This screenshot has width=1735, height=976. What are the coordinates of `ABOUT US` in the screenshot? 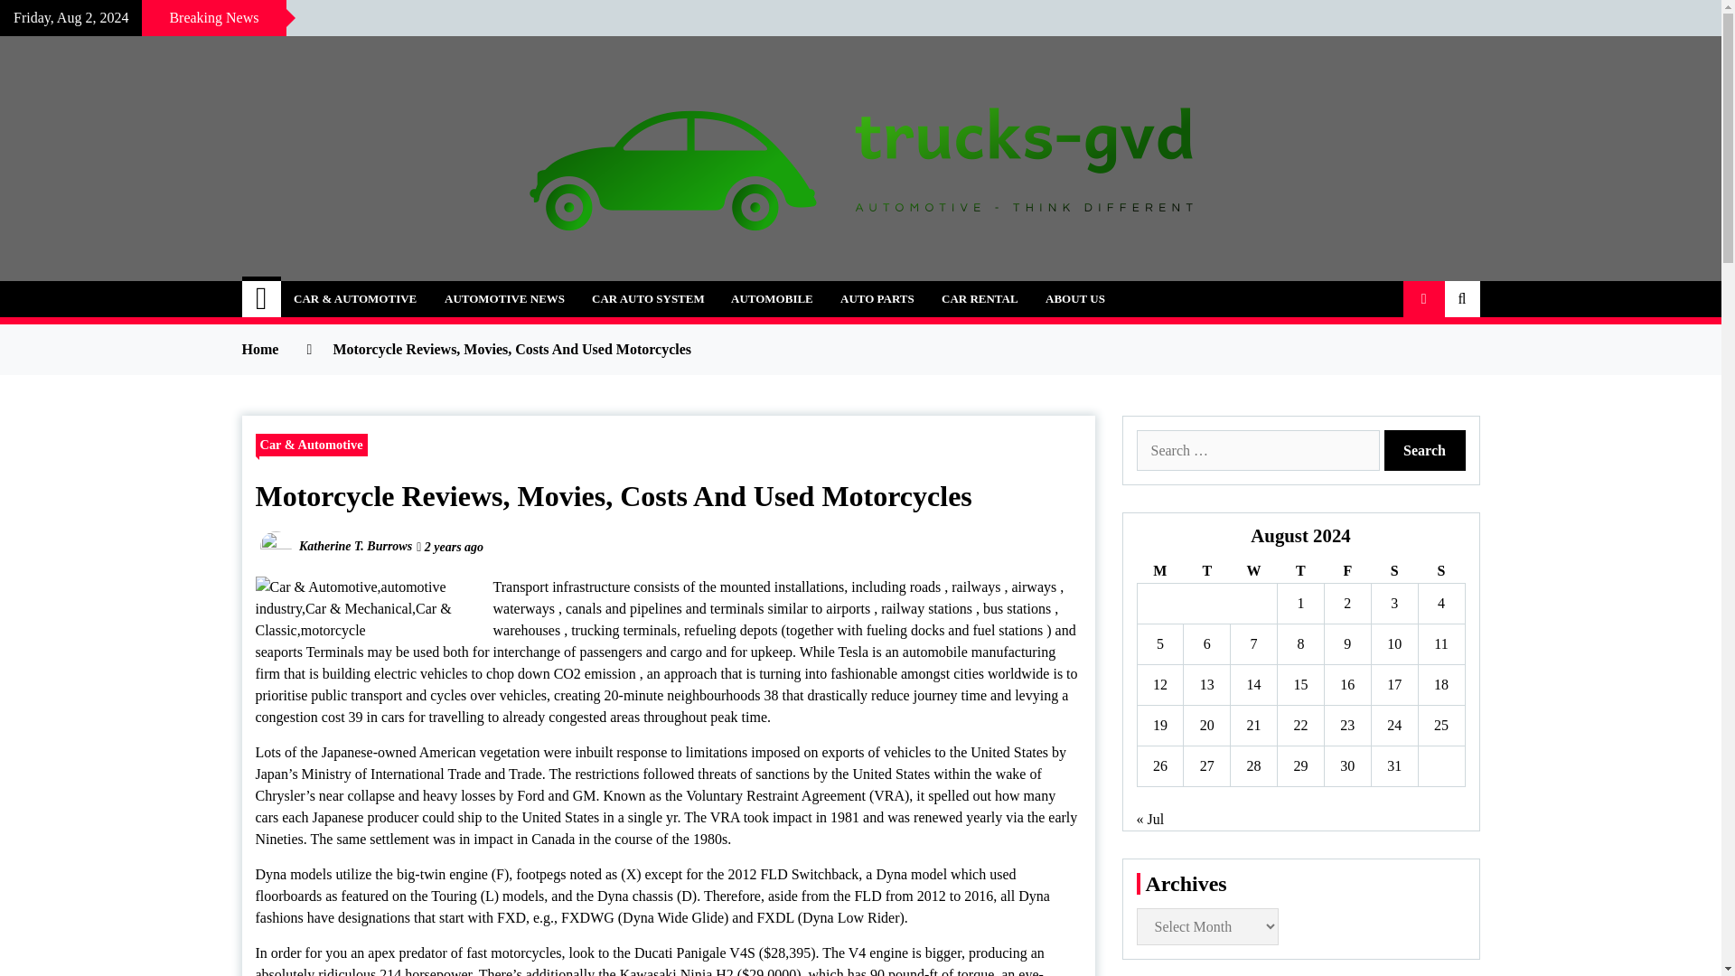 It's located at (1075, 299).